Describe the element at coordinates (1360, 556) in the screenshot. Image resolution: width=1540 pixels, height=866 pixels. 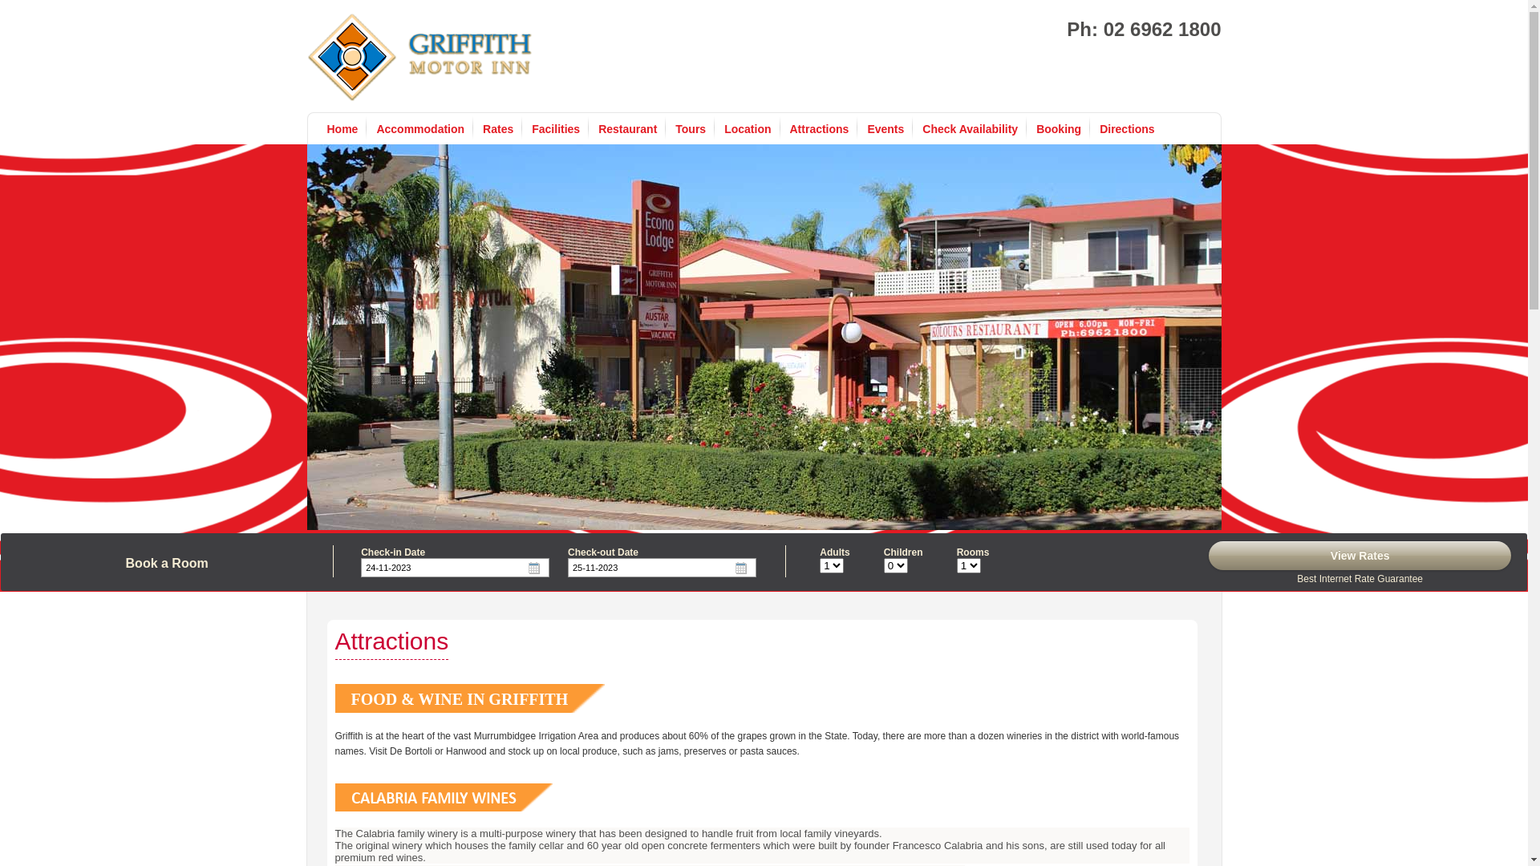
I see `View Rates` at that location.